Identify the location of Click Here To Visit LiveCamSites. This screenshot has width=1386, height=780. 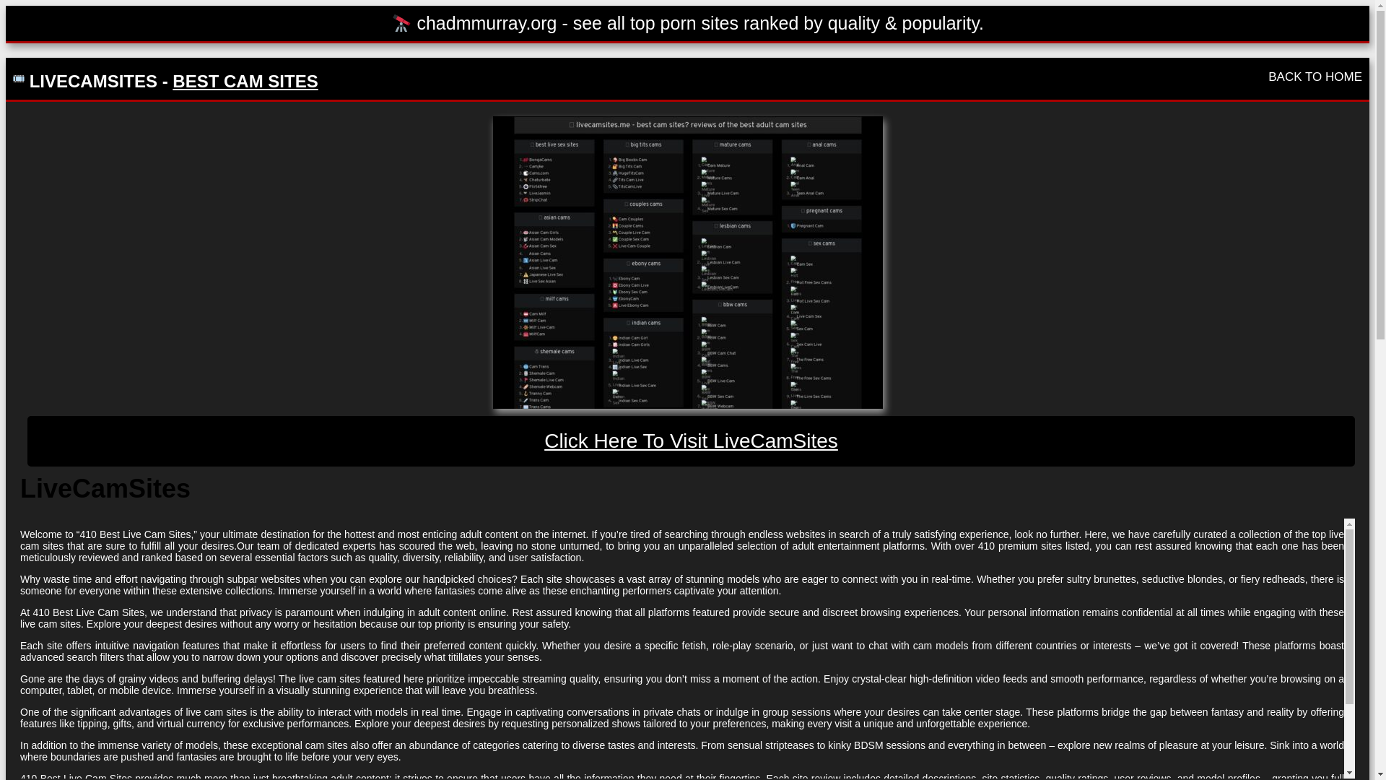
(692, 441).